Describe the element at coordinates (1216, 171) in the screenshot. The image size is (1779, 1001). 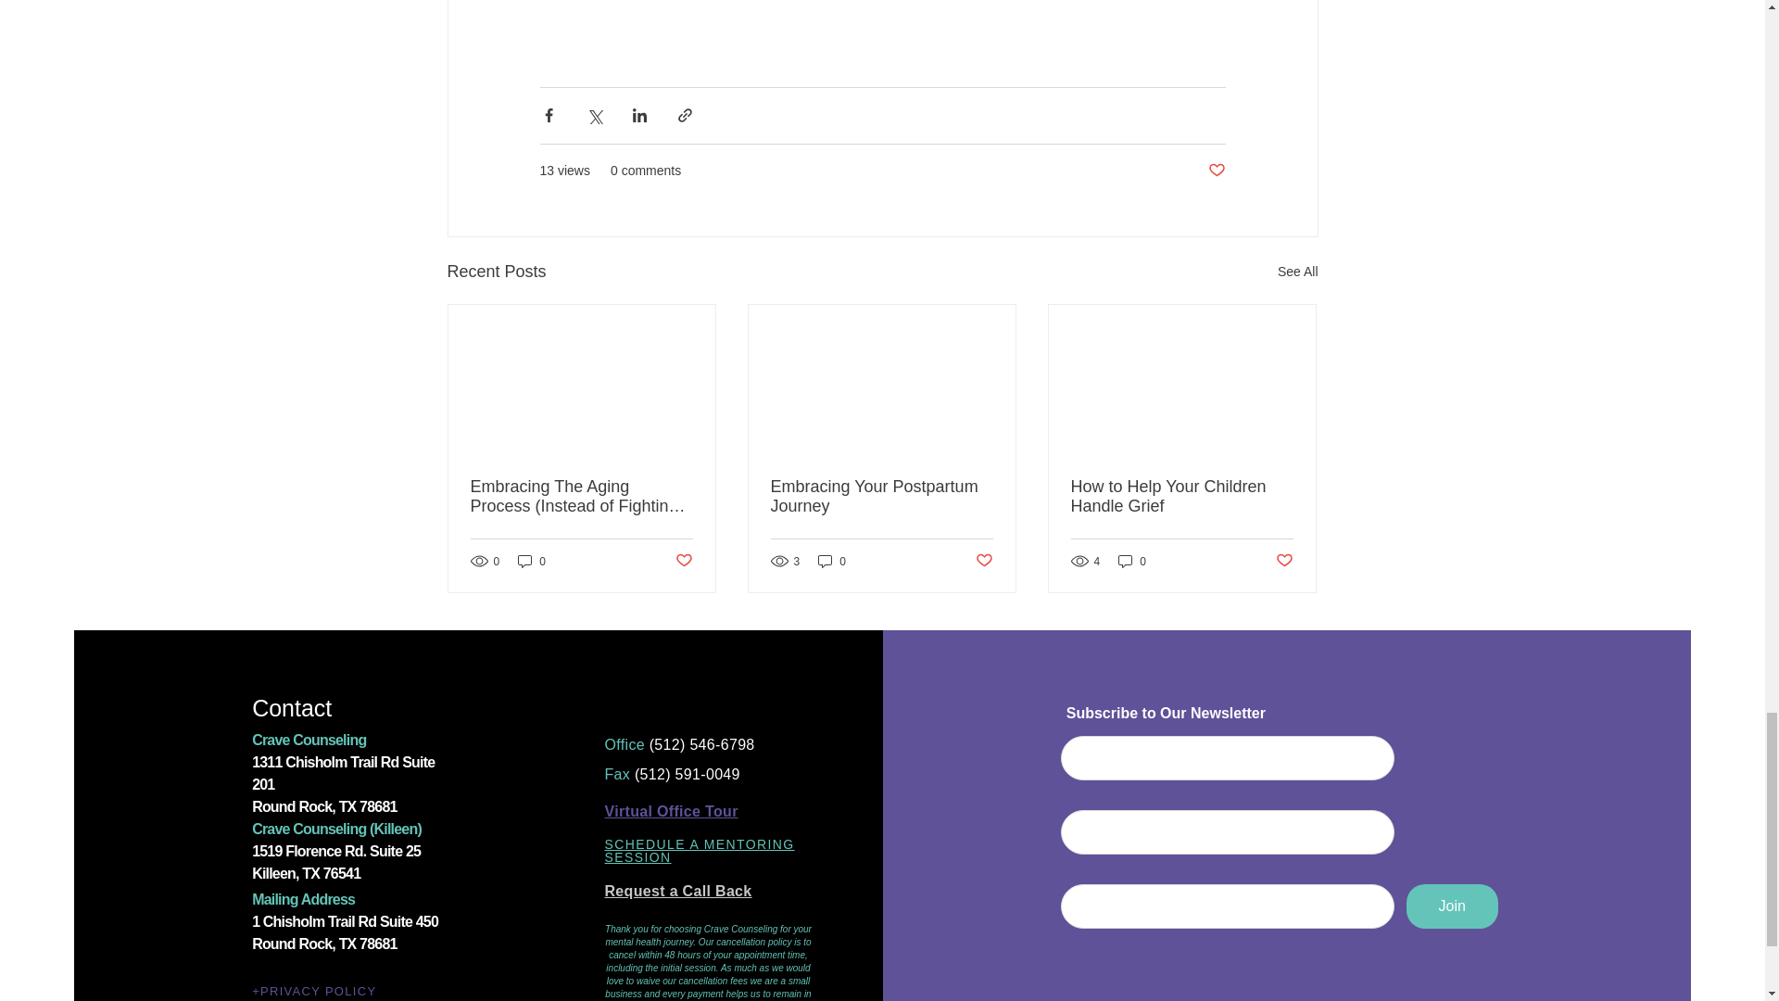
I see `Post not marked as liked` at that location.